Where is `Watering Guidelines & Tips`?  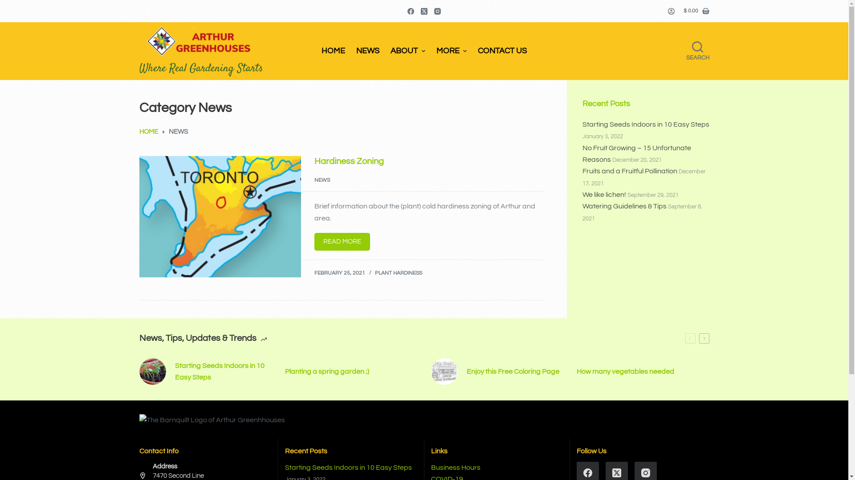
Watering Guidelines & Tips is located at coordinates (624, 206).